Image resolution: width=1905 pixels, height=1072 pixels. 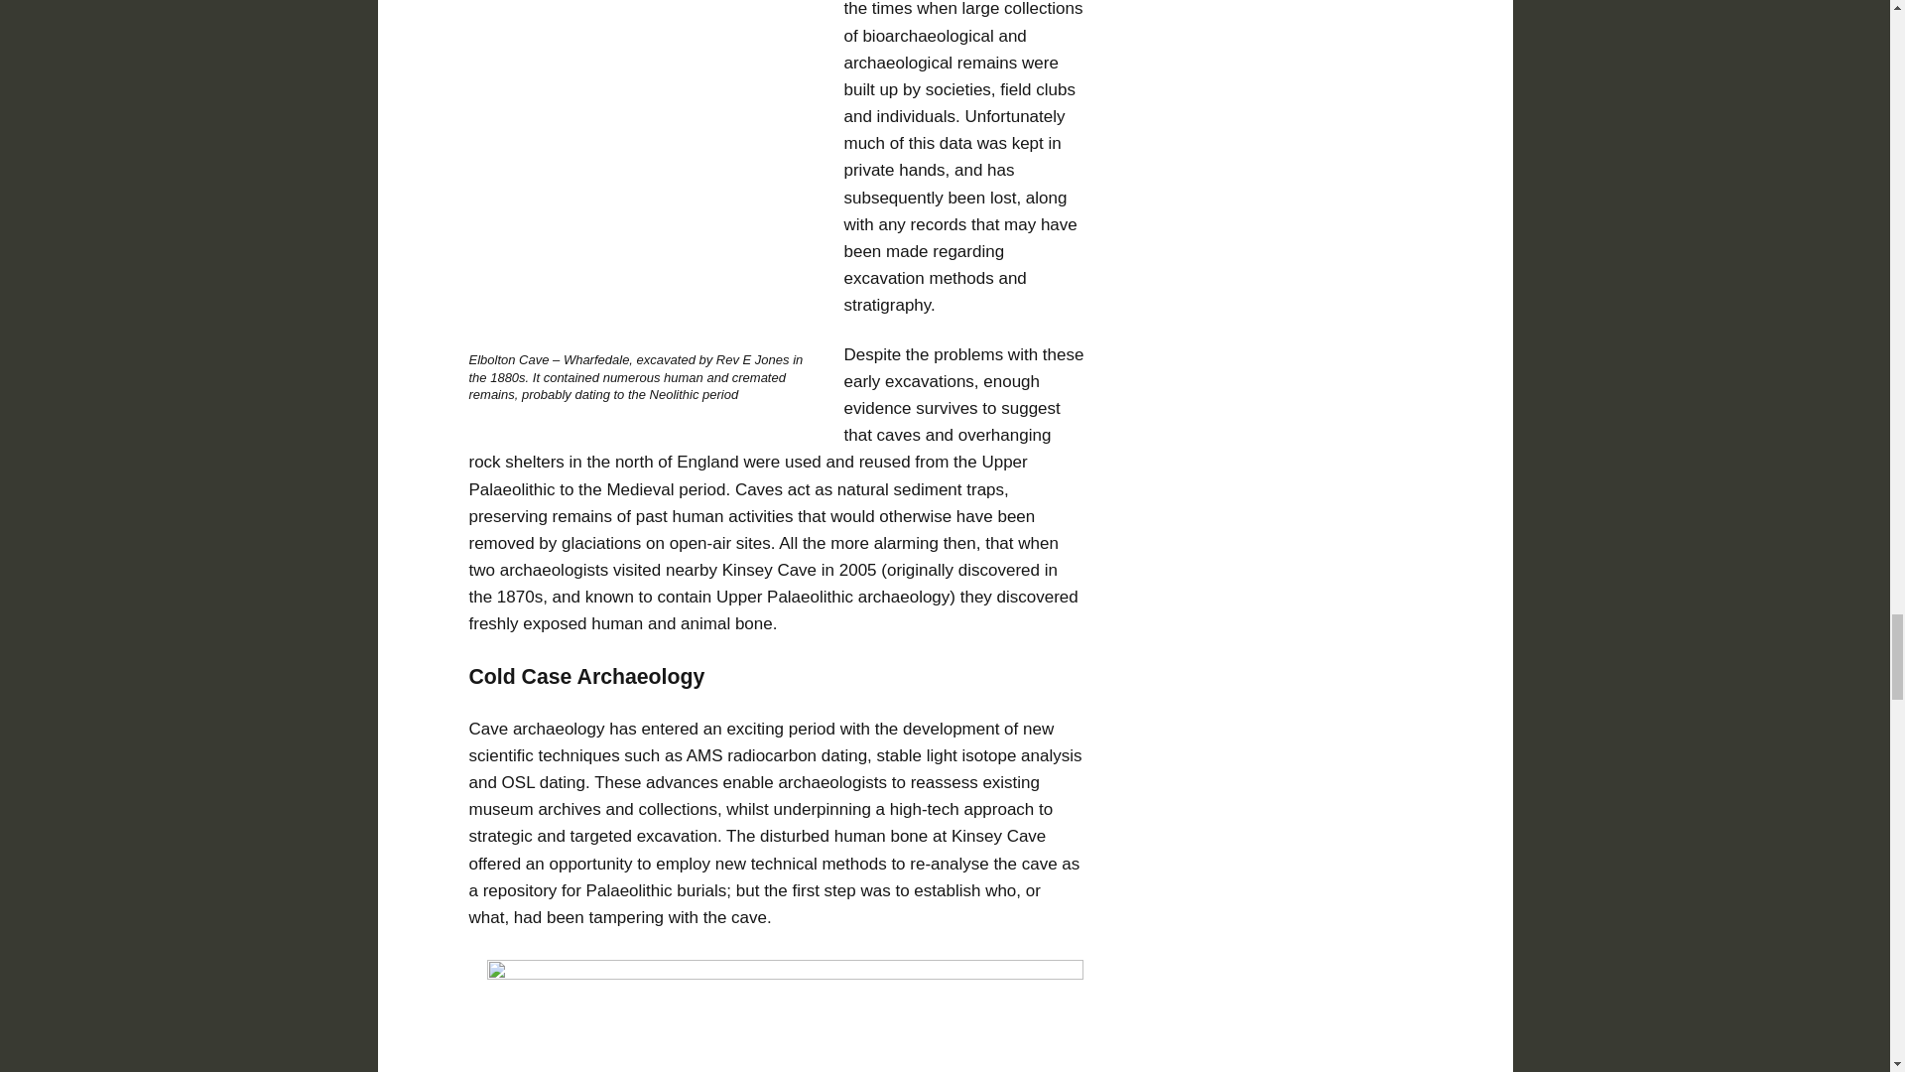 What do you see at coordinates (786, 1015) in the screenshot?
I see `Kinsey Cave - Three Dimensional Recording` at bounding box center [786, 1015].